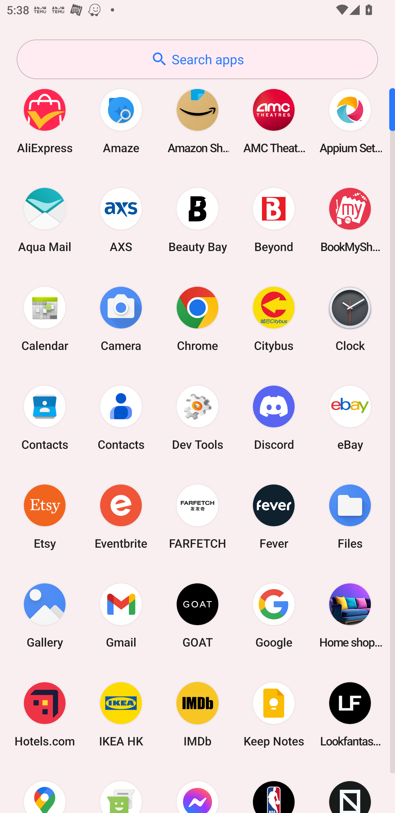 Image resolution: width=395 pixels, height=813 pixels. What do you see at coordinates (45, 516) in the screenshot?
I see `Etsy` at bounding box center [45, 516].